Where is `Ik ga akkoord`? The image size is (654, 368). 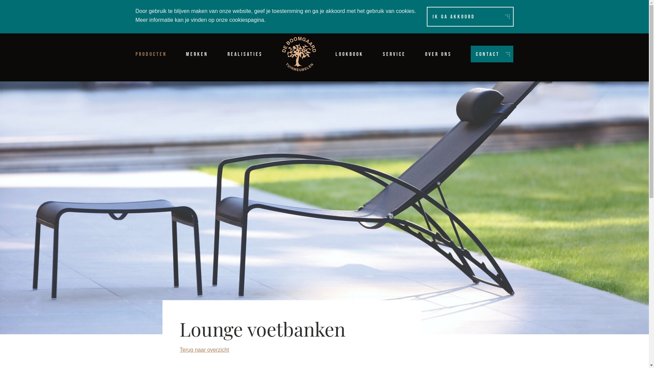 Ik ga akkoord is located at coordinates (470, 16).